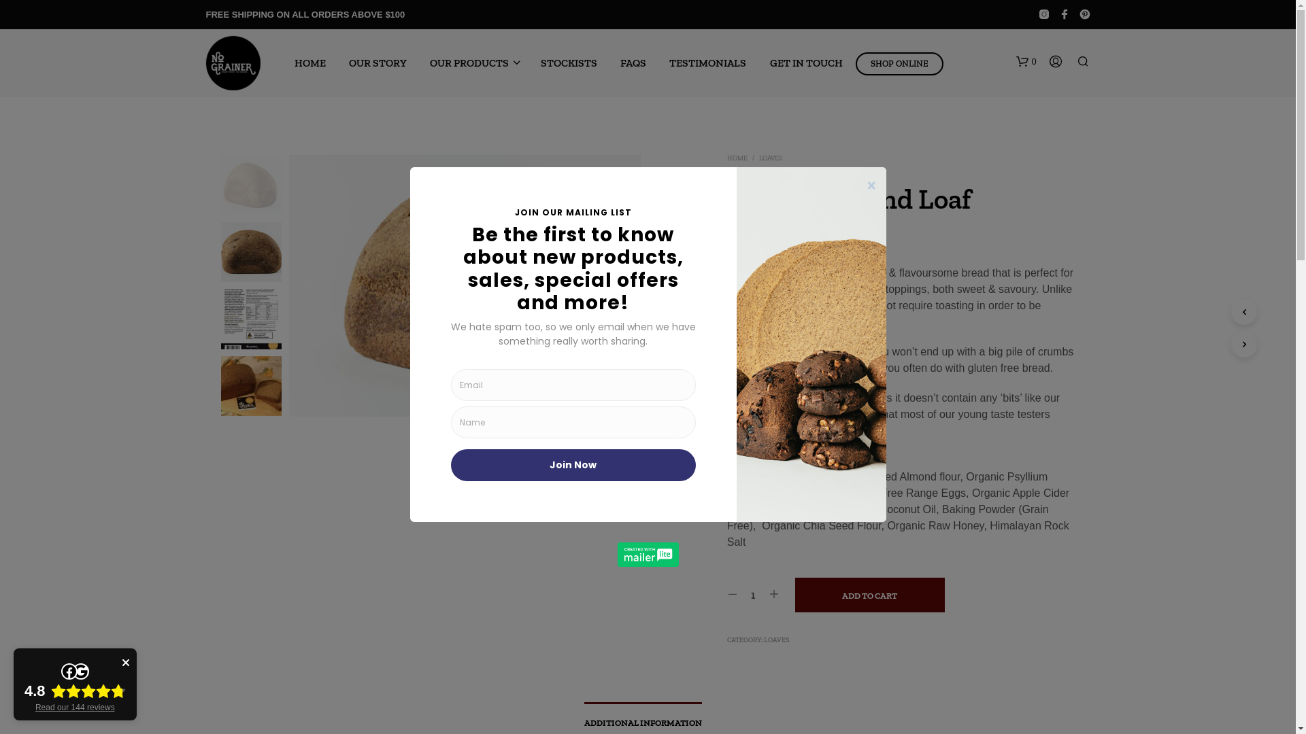  Describe the element at coordinates (899, 64) in the screenshot. I see `SHOP ONLINE` at that location.